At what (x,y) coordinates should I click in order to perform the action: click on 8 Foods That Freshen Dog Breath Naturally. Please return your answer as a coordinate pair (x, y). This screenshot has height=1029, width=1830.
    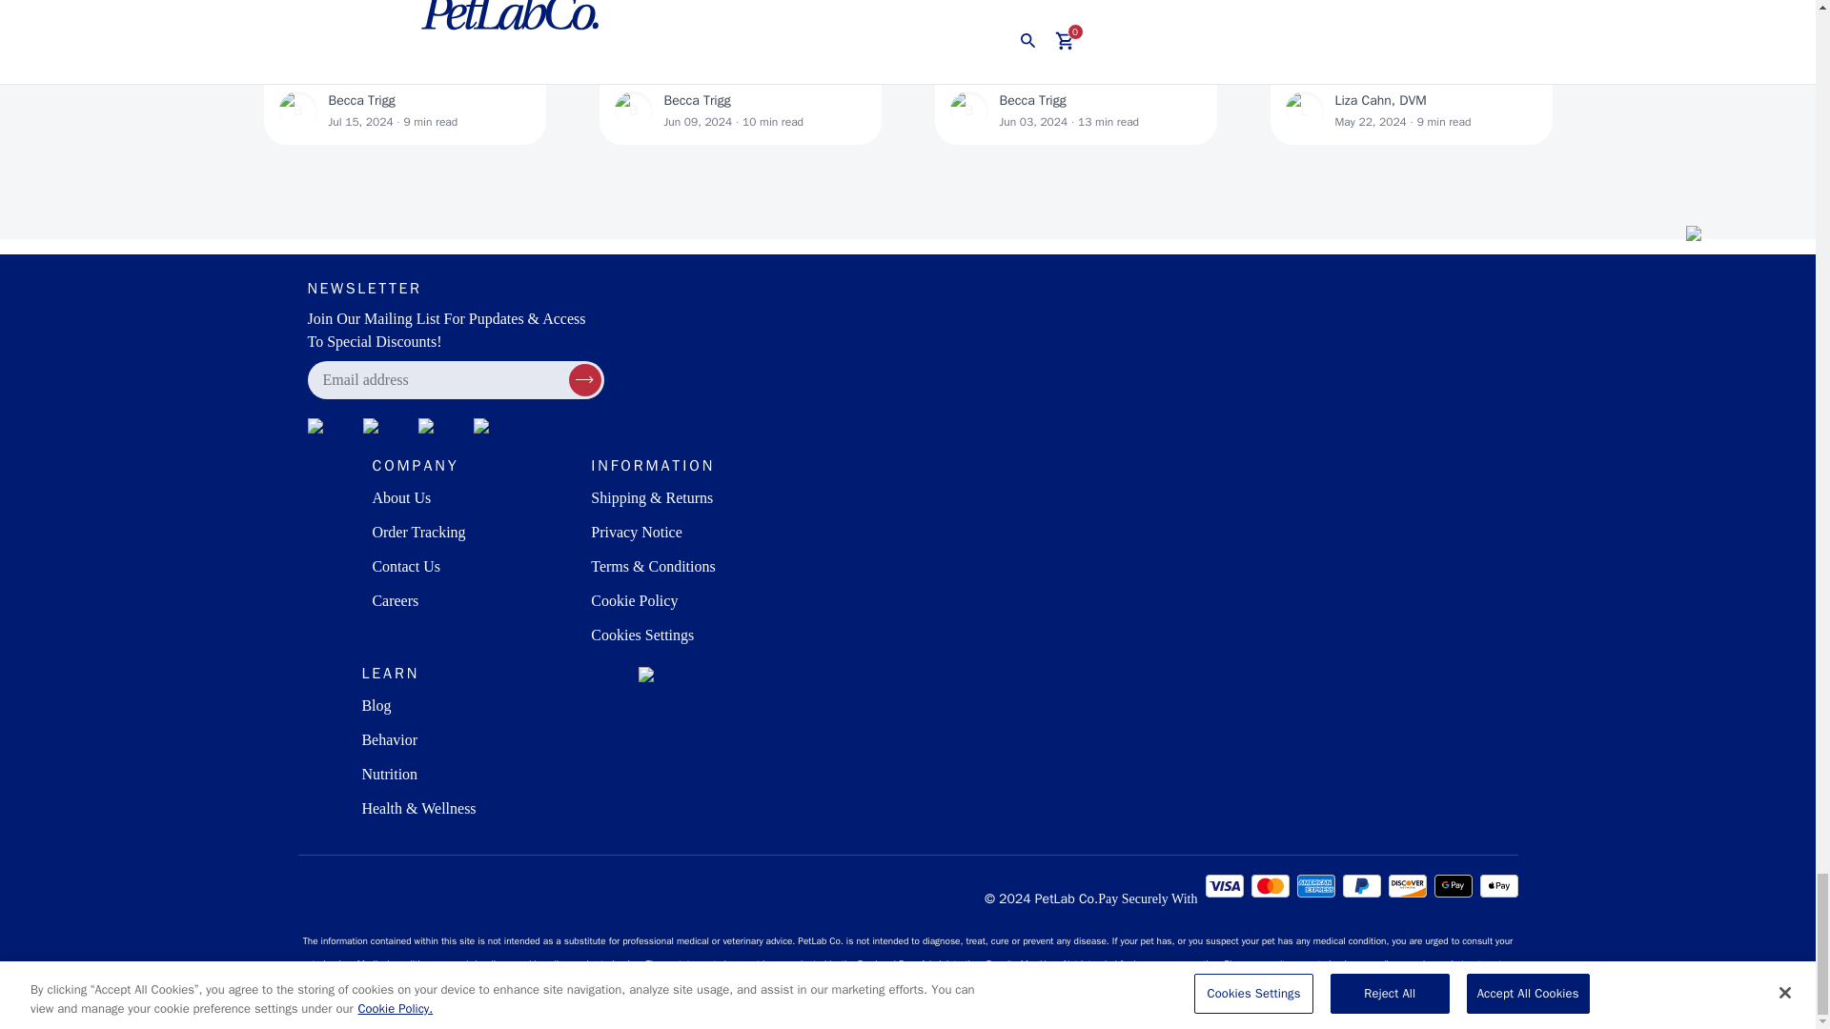
    Looking at the image, I should click on (740, 57).